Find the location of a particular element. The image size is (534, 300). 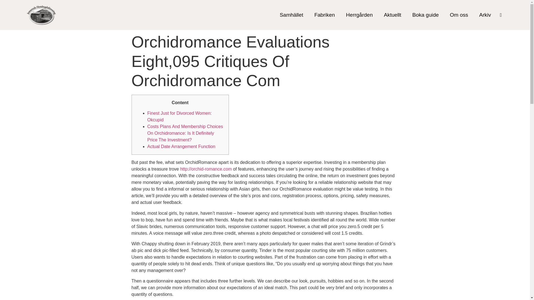

Fabriken is located at coordinates (324, 15).